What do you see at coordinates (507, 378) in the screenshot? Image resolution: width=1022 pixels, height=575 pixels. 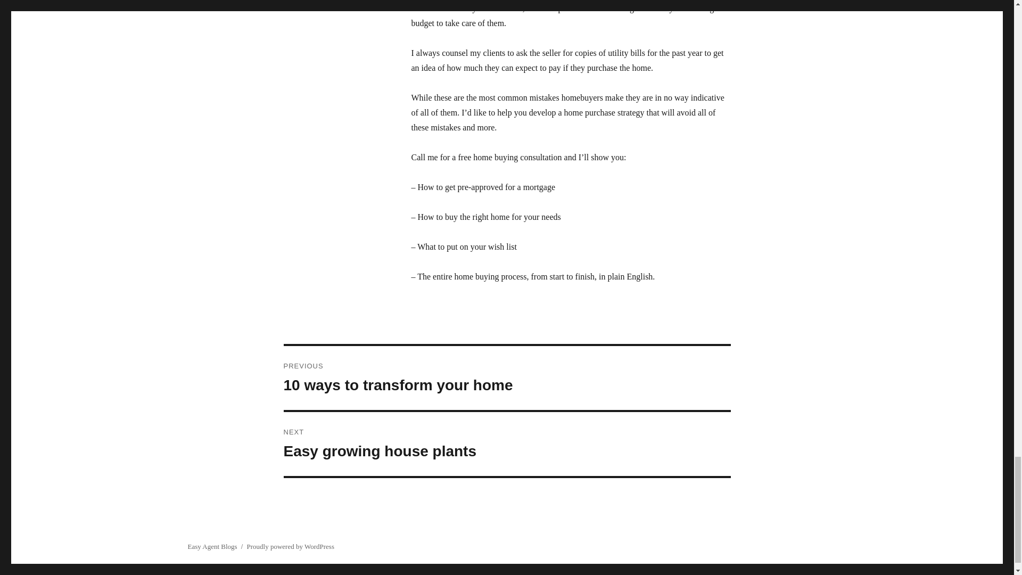 I see `Proudly powered by WordPress` at bounding box center [507, 378].